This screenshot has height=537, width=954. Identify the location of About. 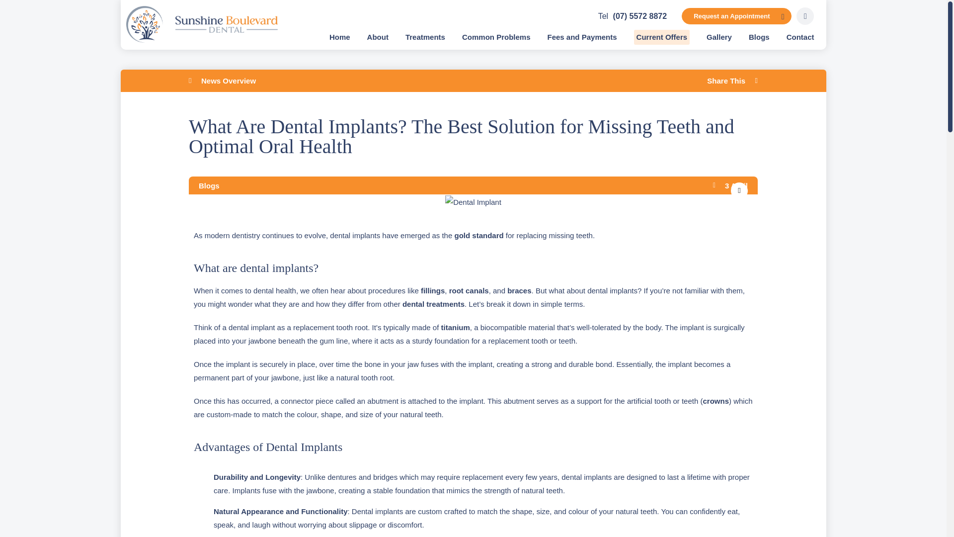
(378, 37).